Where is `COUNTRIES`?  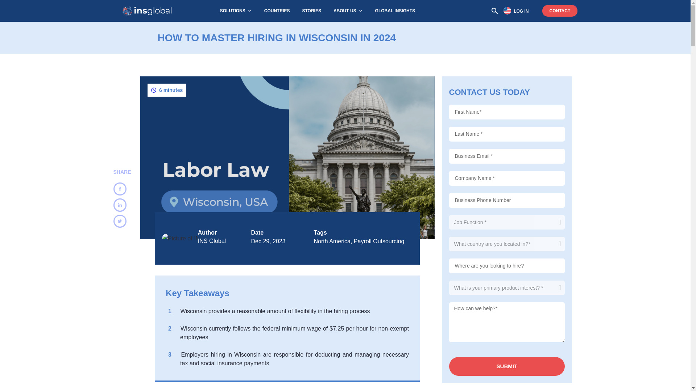 COUNTRIES is located at coordinates (277, 11).